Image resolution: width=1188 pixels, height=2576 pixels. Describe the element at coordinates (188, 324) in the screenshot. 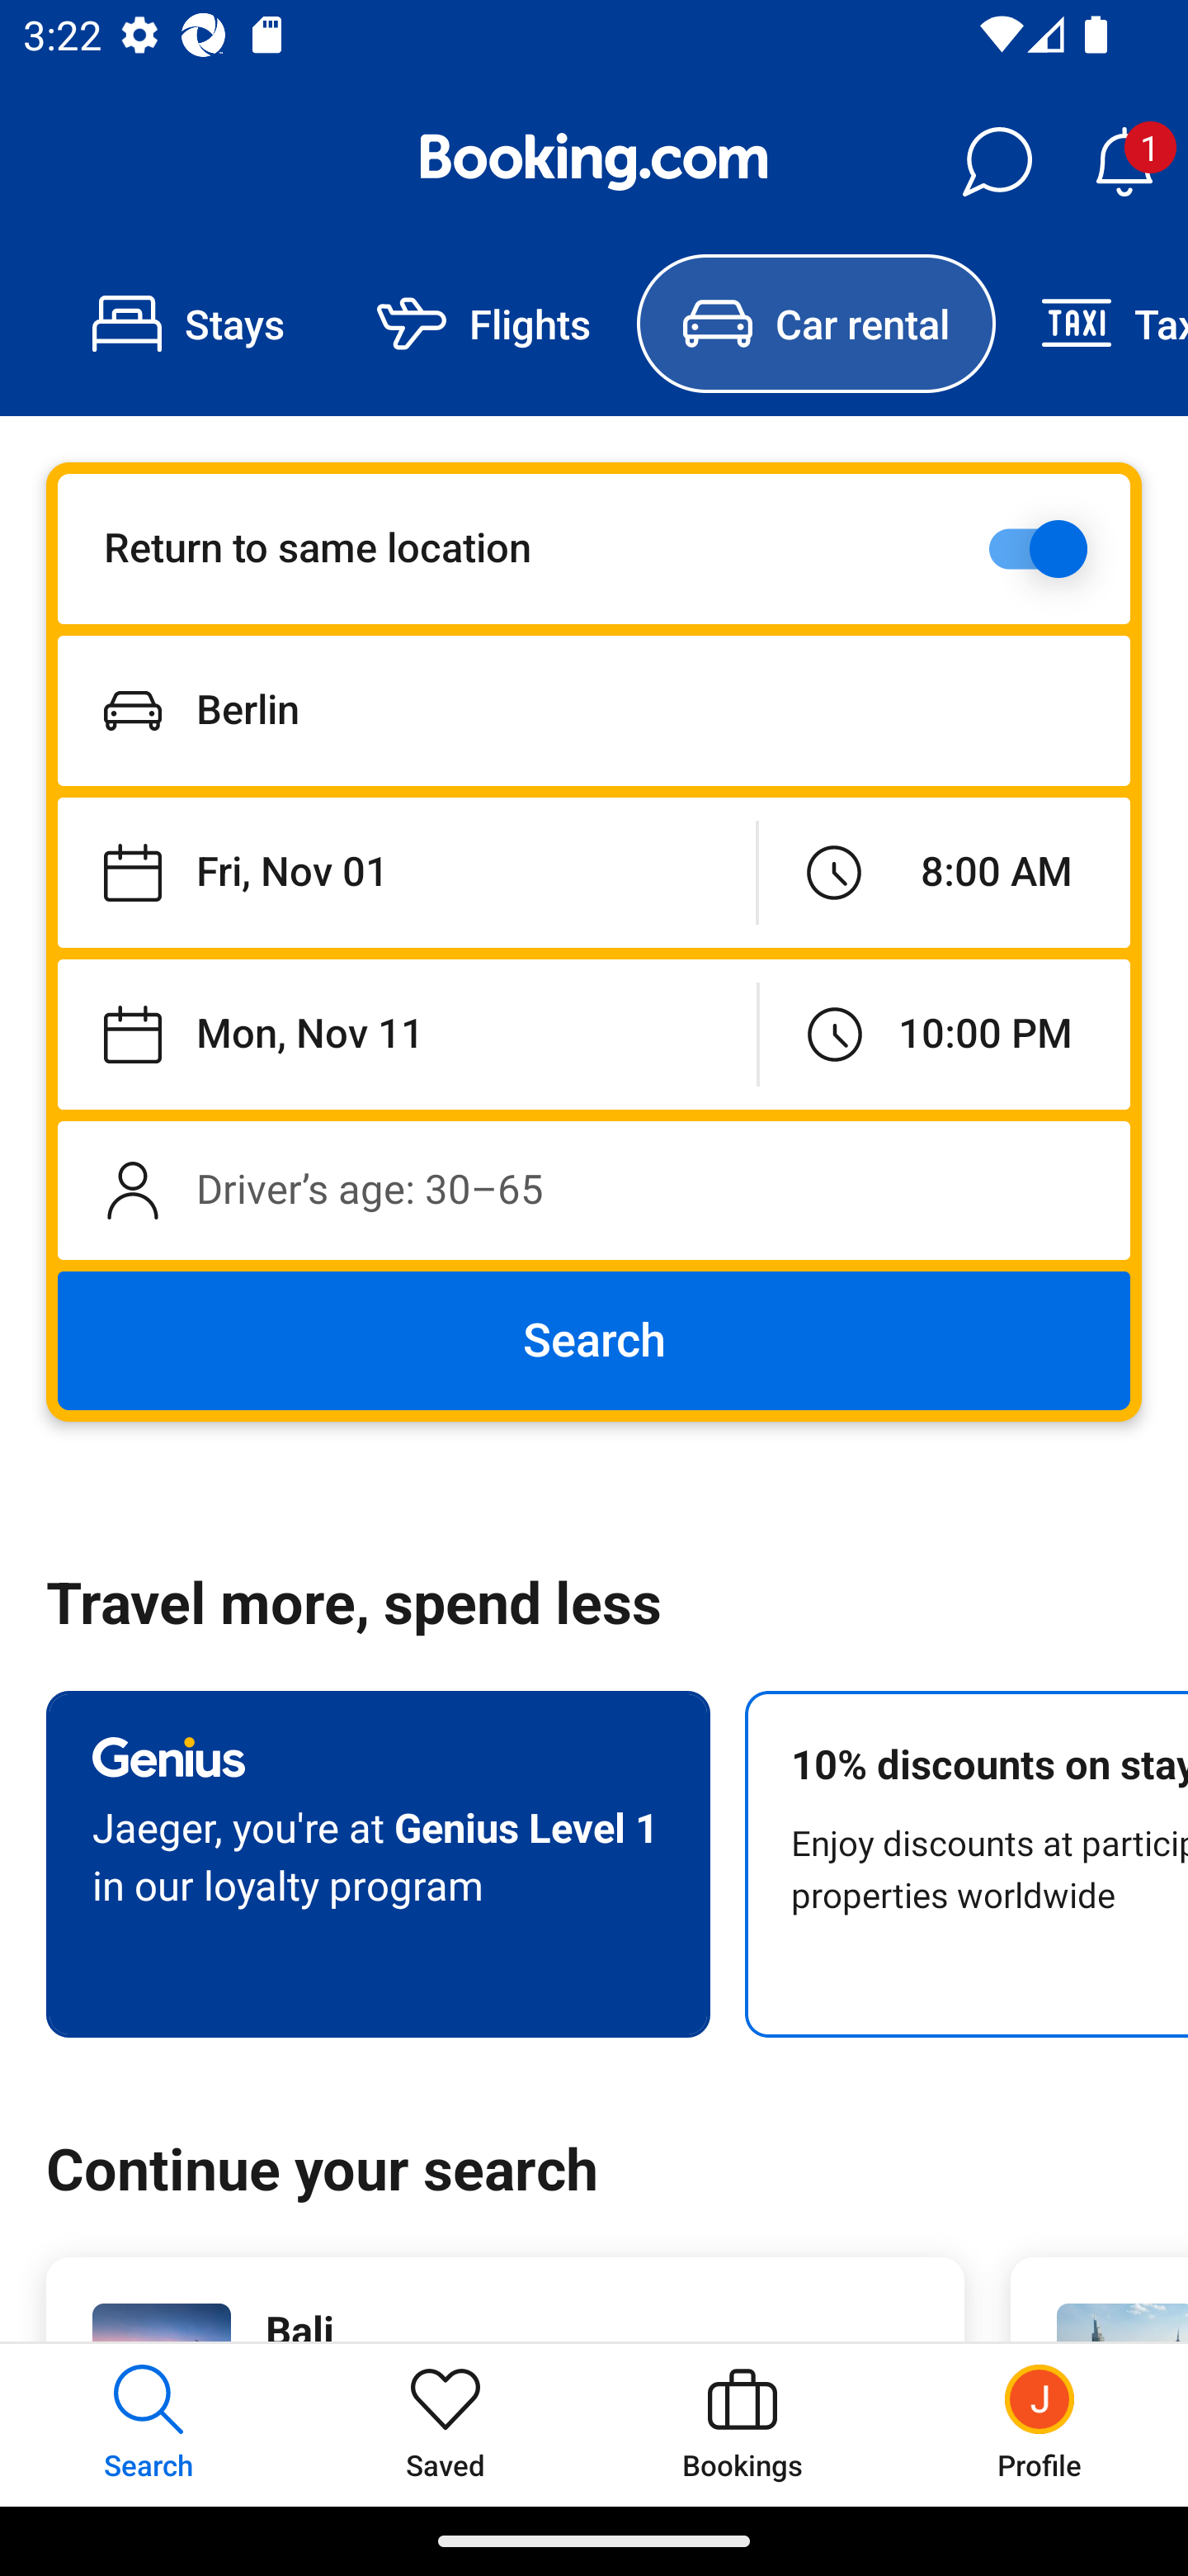

I see `Stays` at that location.